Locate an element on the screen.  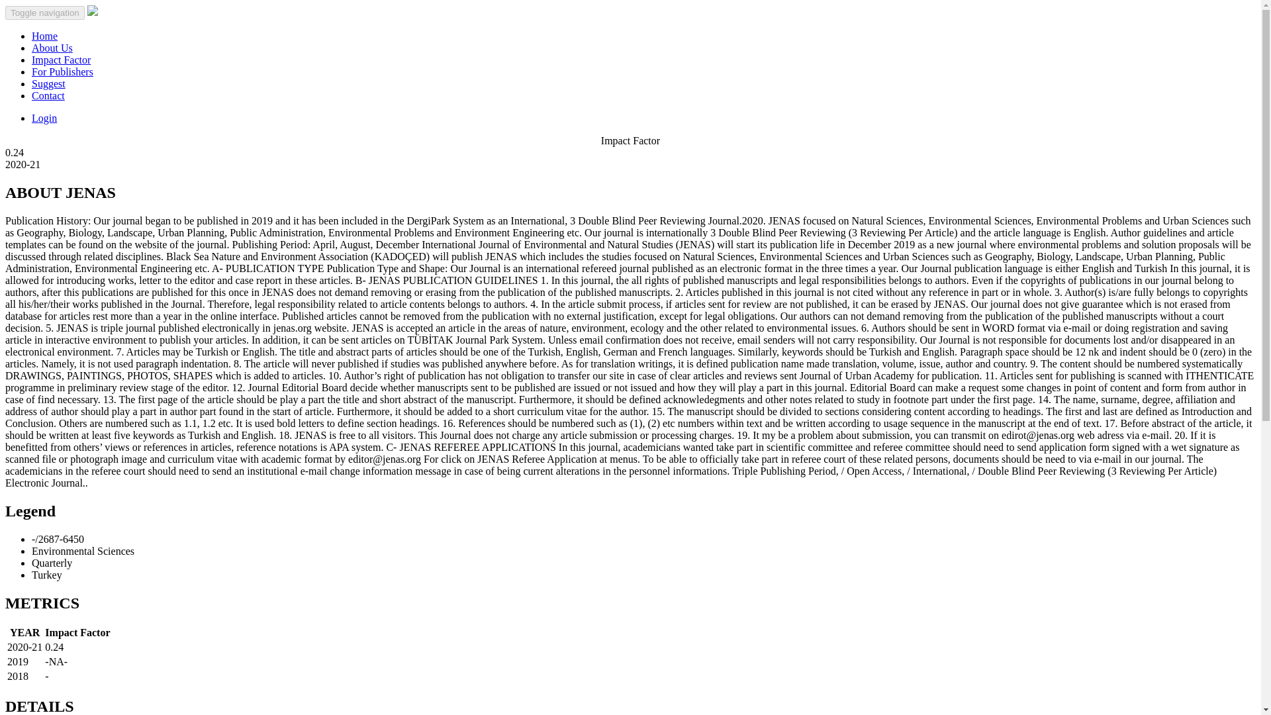
Home is located at coordinates (44, 36).